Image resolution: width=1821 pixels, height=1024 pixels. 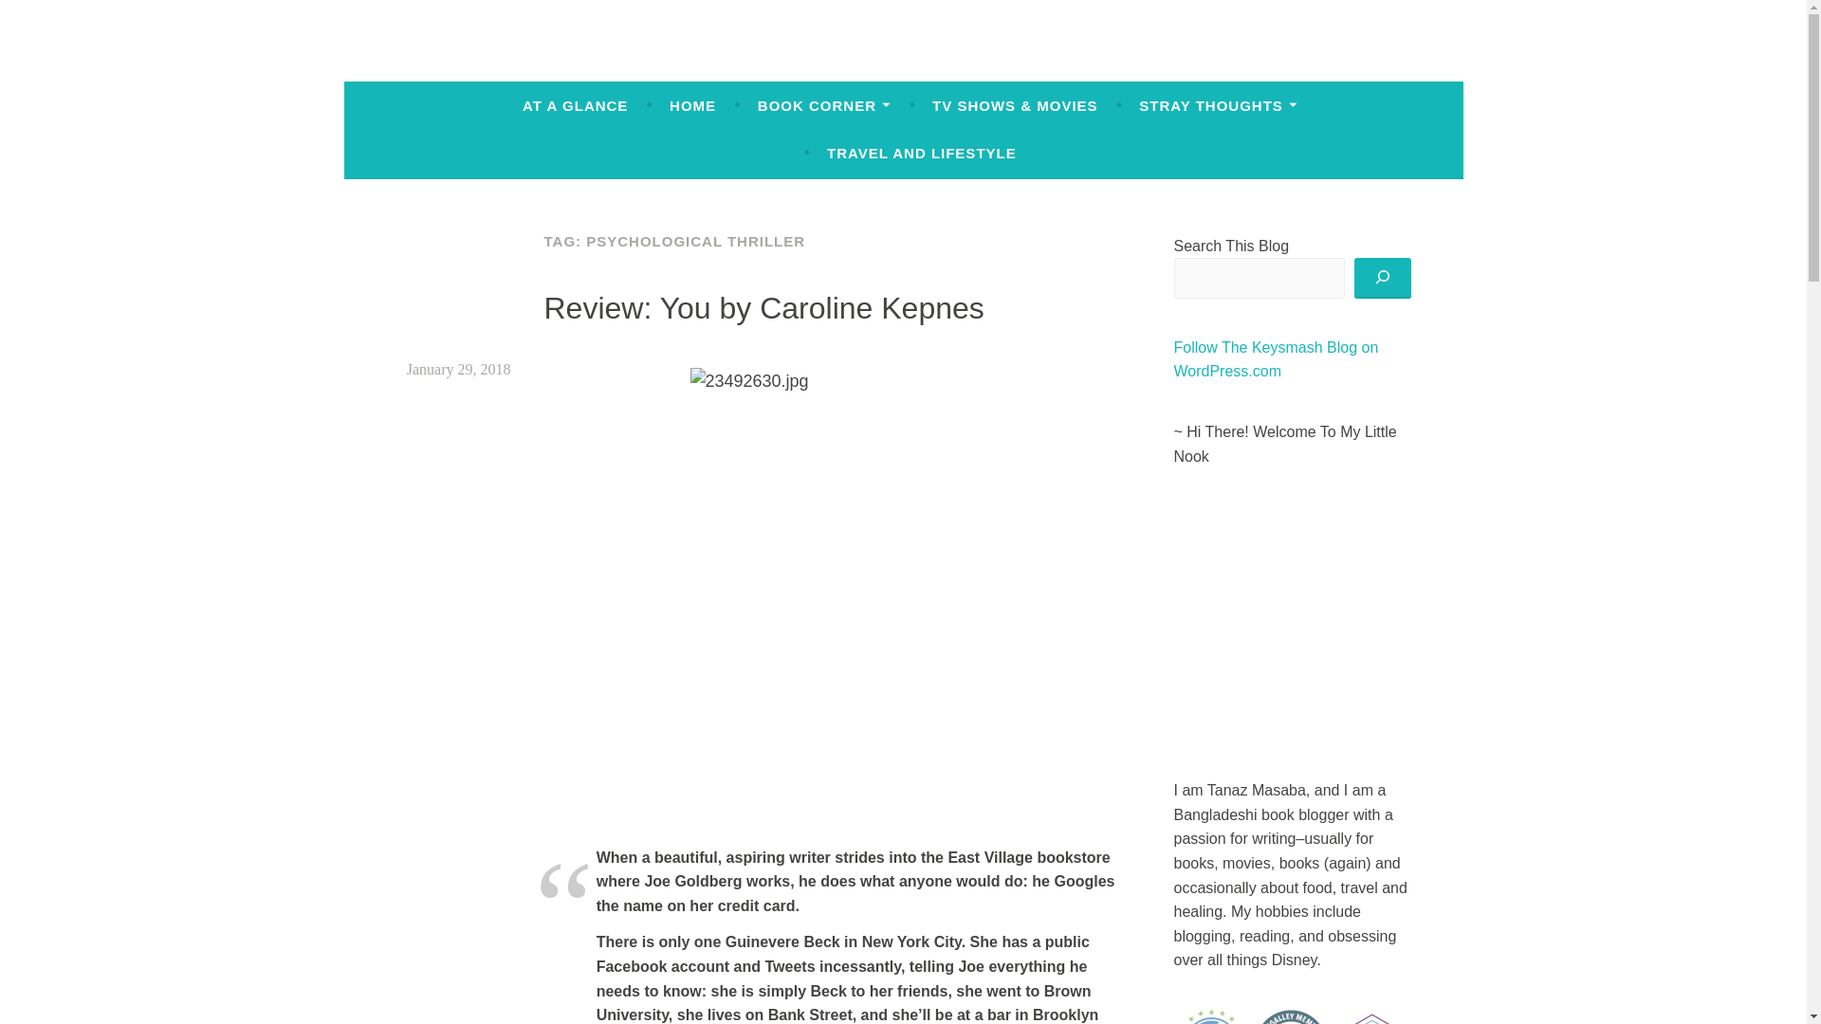 What do you see at coordinates (1212, 1016) in the screenshot?
I see `Reviews Published` at bounding box center [1212, 1016].